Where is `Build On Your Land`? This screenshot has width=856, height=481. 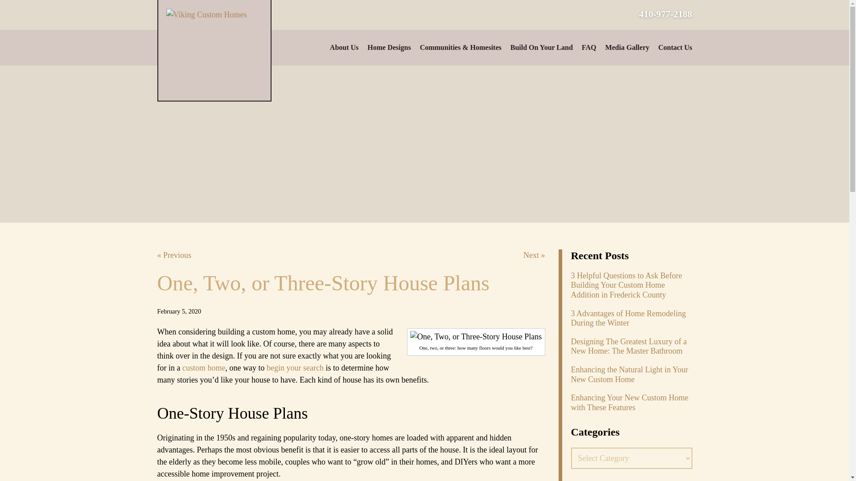
Build On Your Land is located at coordinates (541, 47).